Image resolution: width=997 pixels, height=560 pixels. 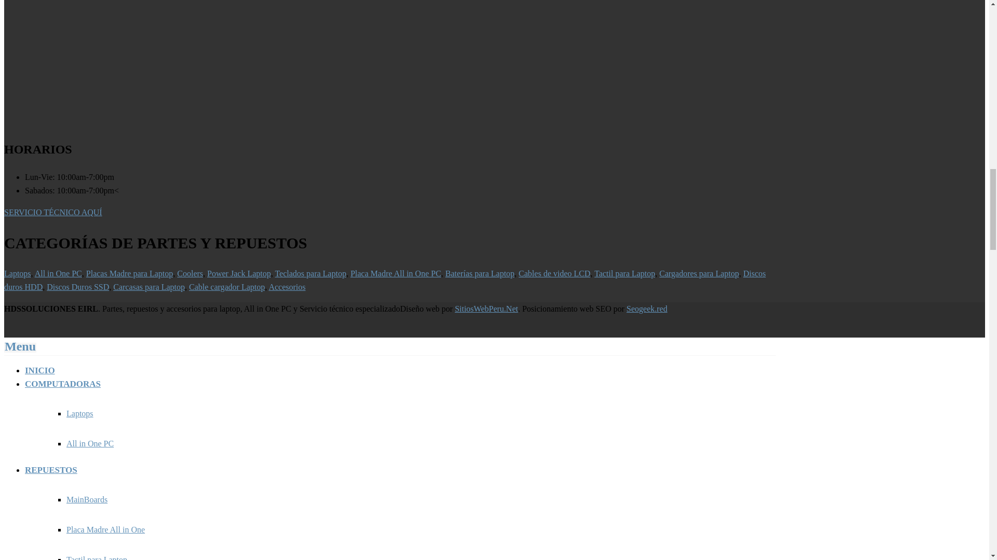 What do you see at coordinates (239, 273) in the screenshot?
I see `Power Jack Laptop` at bounding box center [239, 273].